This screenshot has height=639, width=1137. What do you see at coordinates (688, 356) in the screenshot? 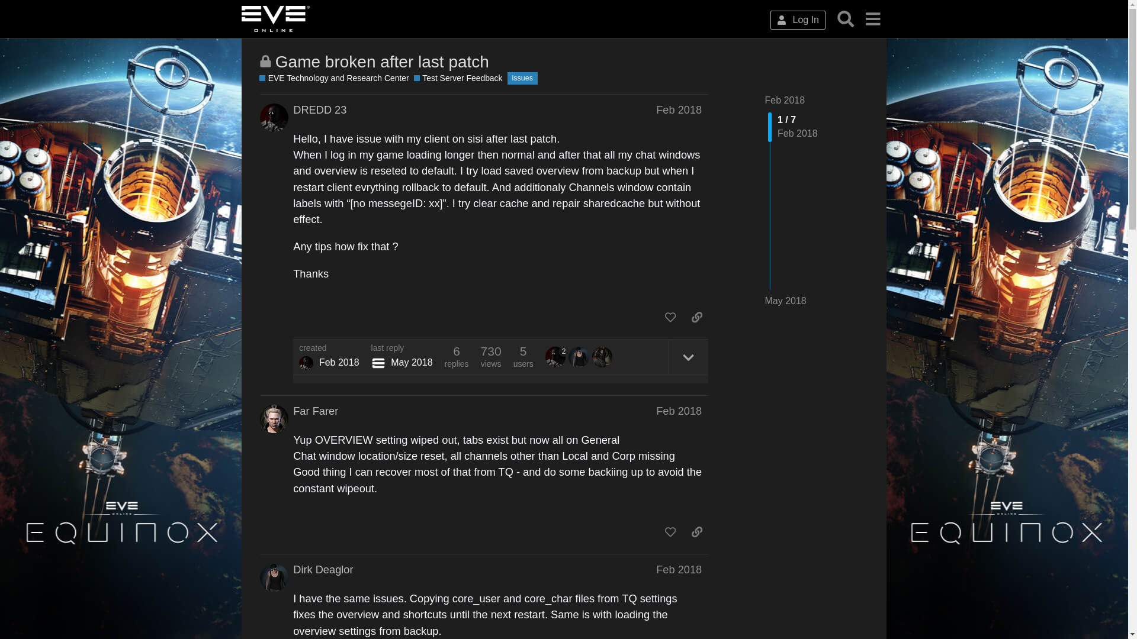
I see `expand topic details` at bounding box center [688, 356].